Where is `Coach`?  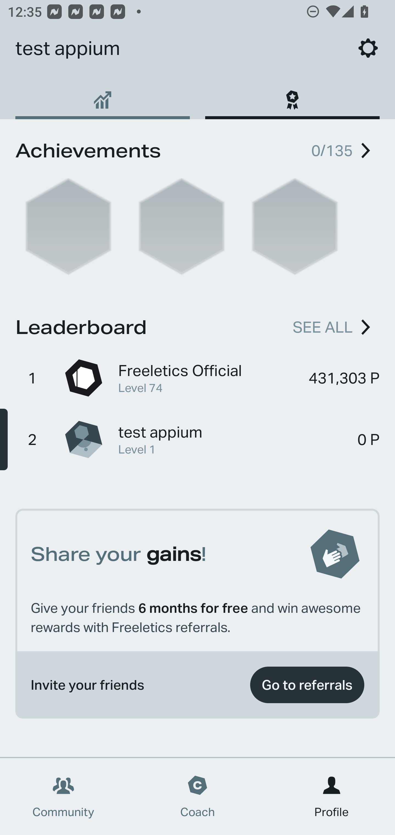
Coach is located at coordinates (198, 797).